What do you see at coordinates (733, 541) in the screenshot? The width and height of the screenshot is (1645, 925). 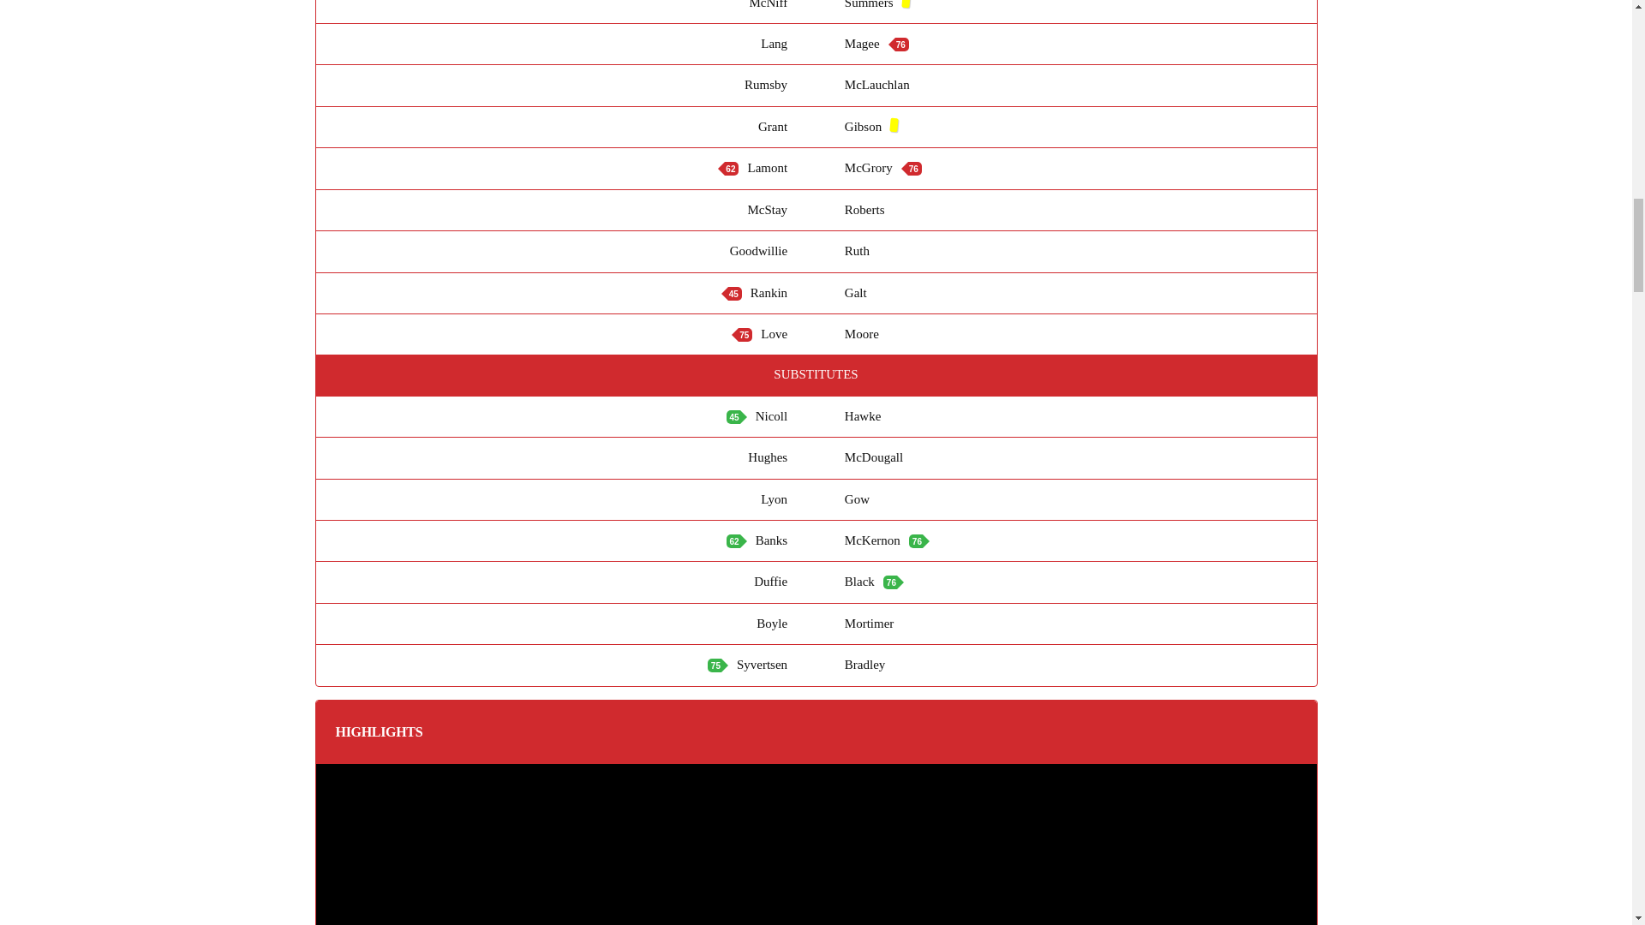 I see `Off: Lamont; On: Banks` at bounding box center [733, 541].